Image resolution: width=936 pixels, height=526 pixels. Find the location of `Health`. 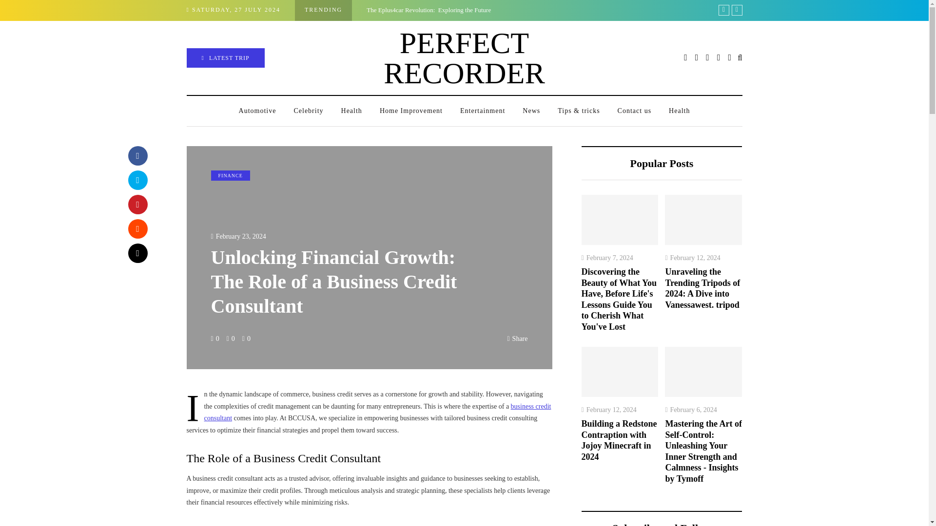

Health is located at coordinates (679, 111).